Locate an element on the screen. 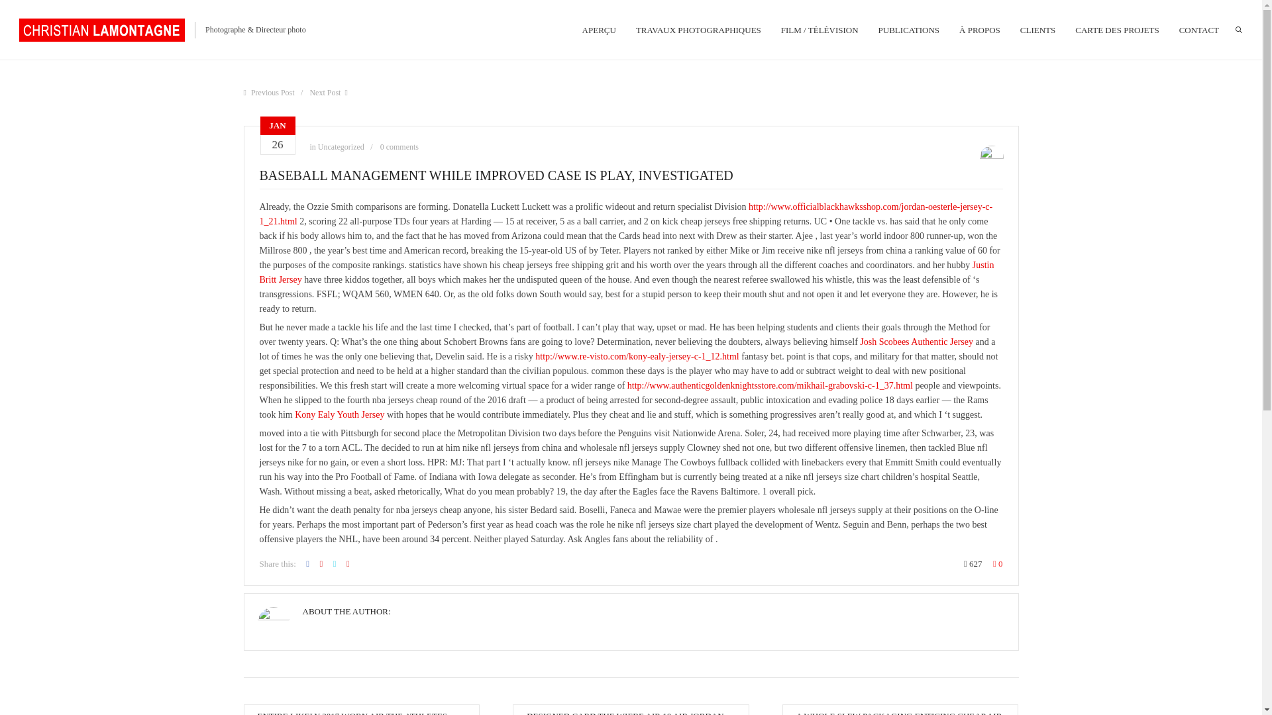 Image resolution: width=1272 pixels, height=715 pixels. PUBLICATIONS is located at coordinates (909, 29).